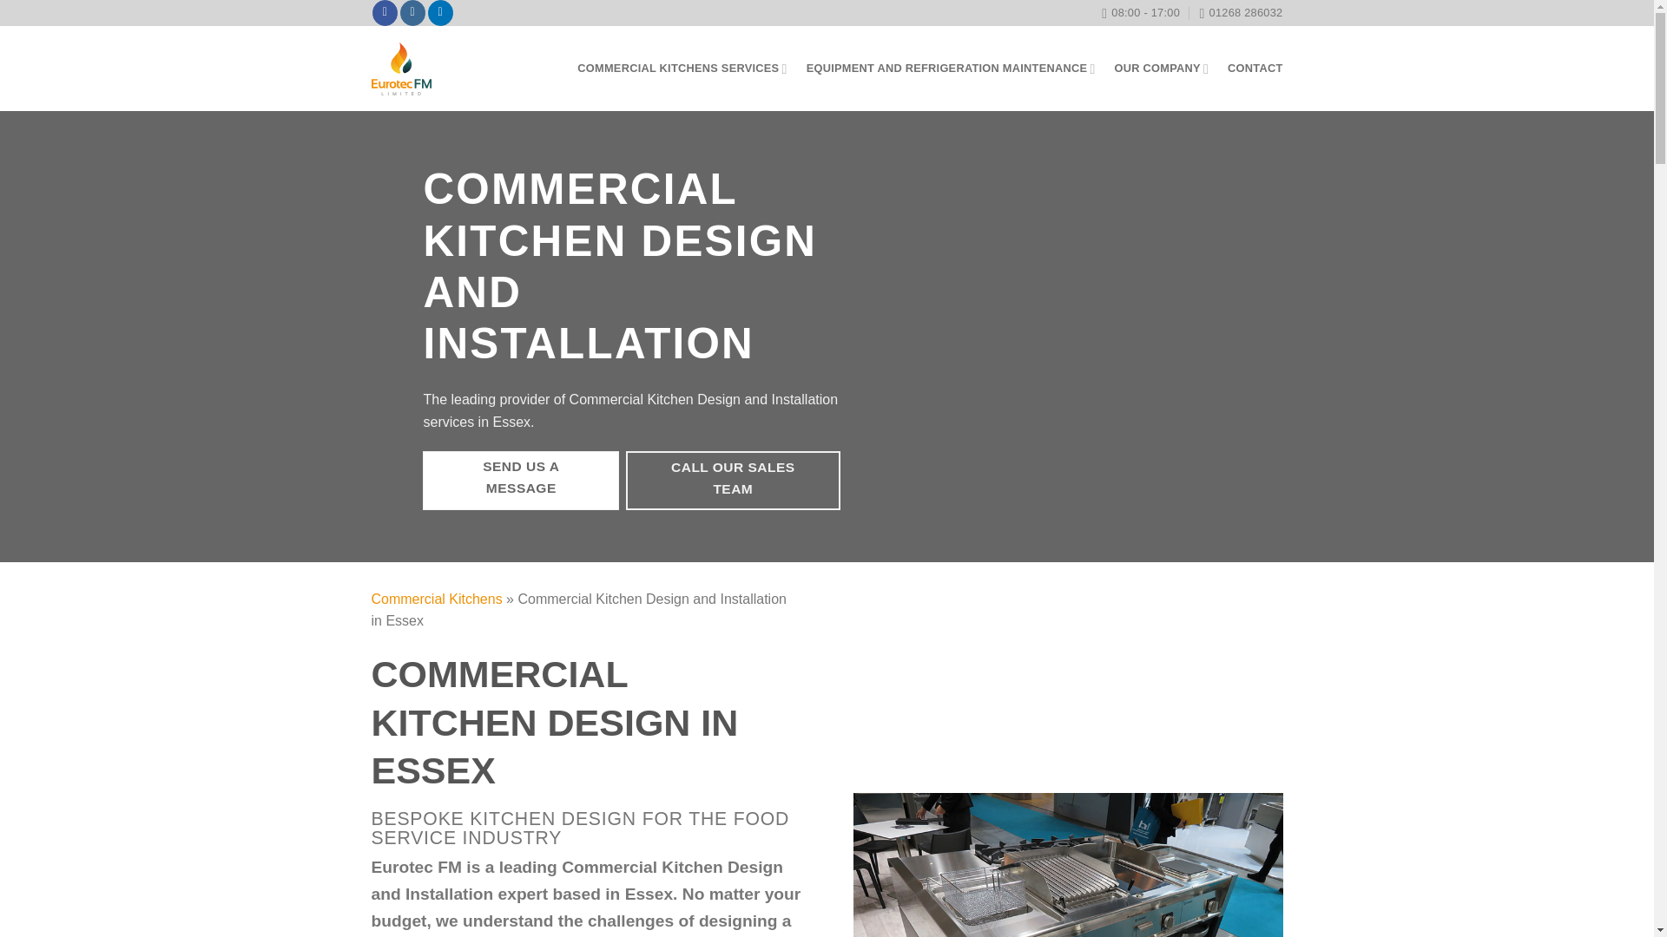  What do you see at coordinates (412, 13) in the screenshot?
I see `Follow on Instagram` at bounding box center [412, 13].